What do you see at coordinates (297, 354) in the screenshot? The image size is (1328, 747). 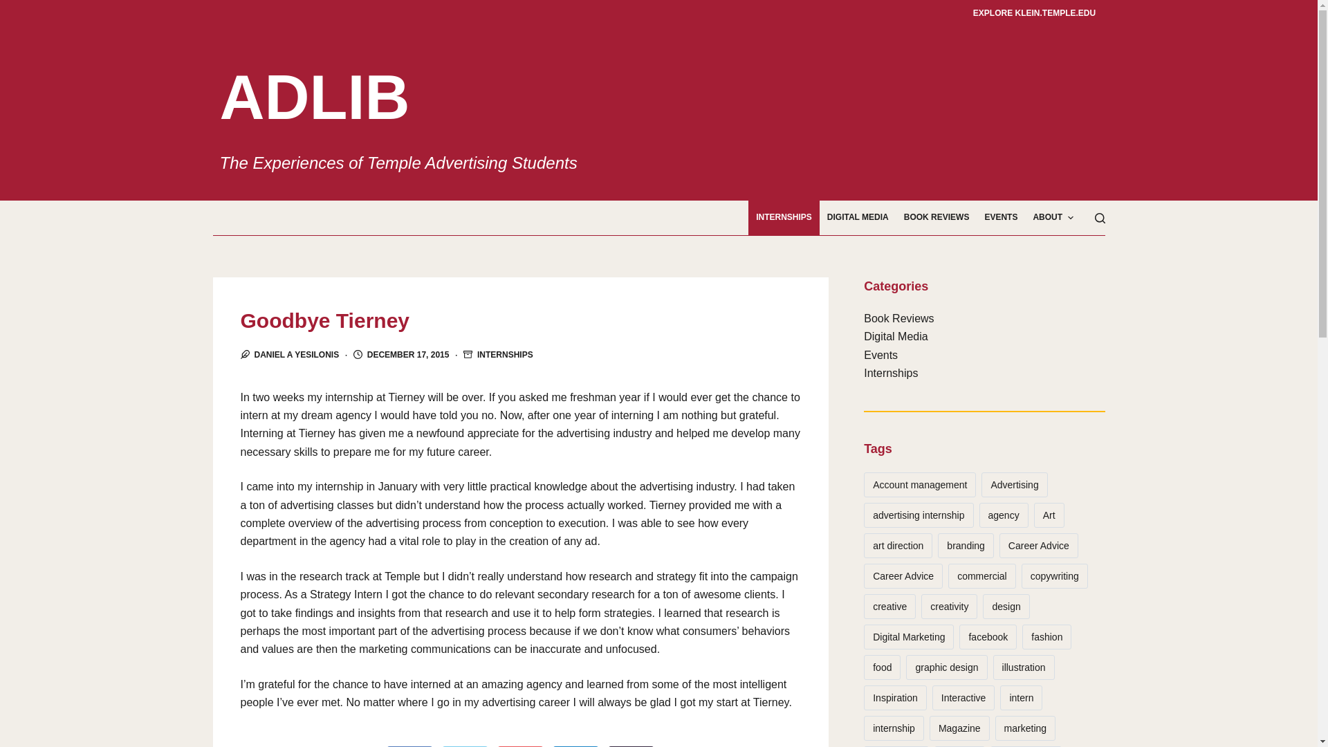 I see `Posts by Daniel A Yesilonis` at bounding box center [297, 354].